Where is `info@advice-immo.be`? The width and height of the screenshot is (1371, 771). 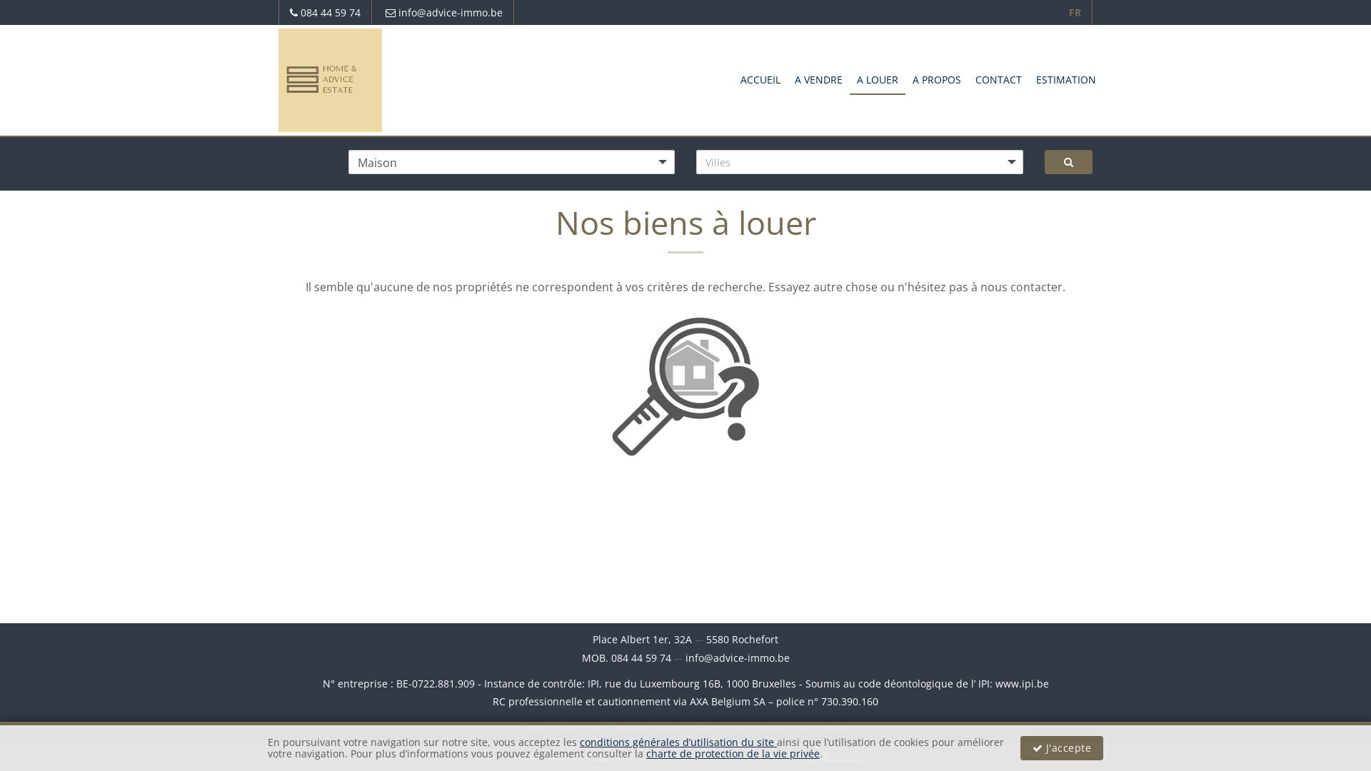
info@advice-immo.be is located at coordinates (444, 13).